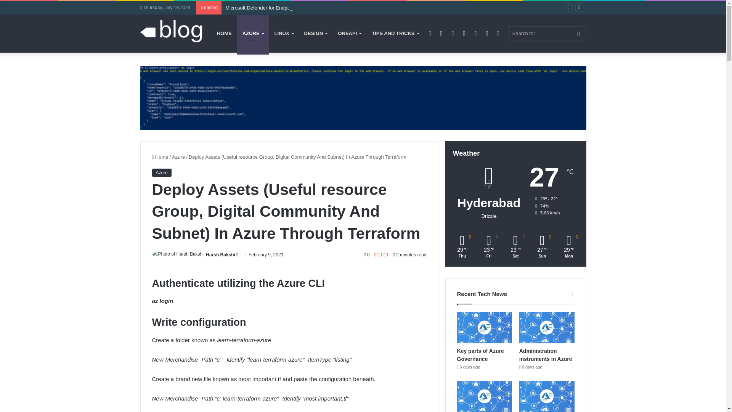  I want to click on TIPS AND TRICKS, so click(395, 34).